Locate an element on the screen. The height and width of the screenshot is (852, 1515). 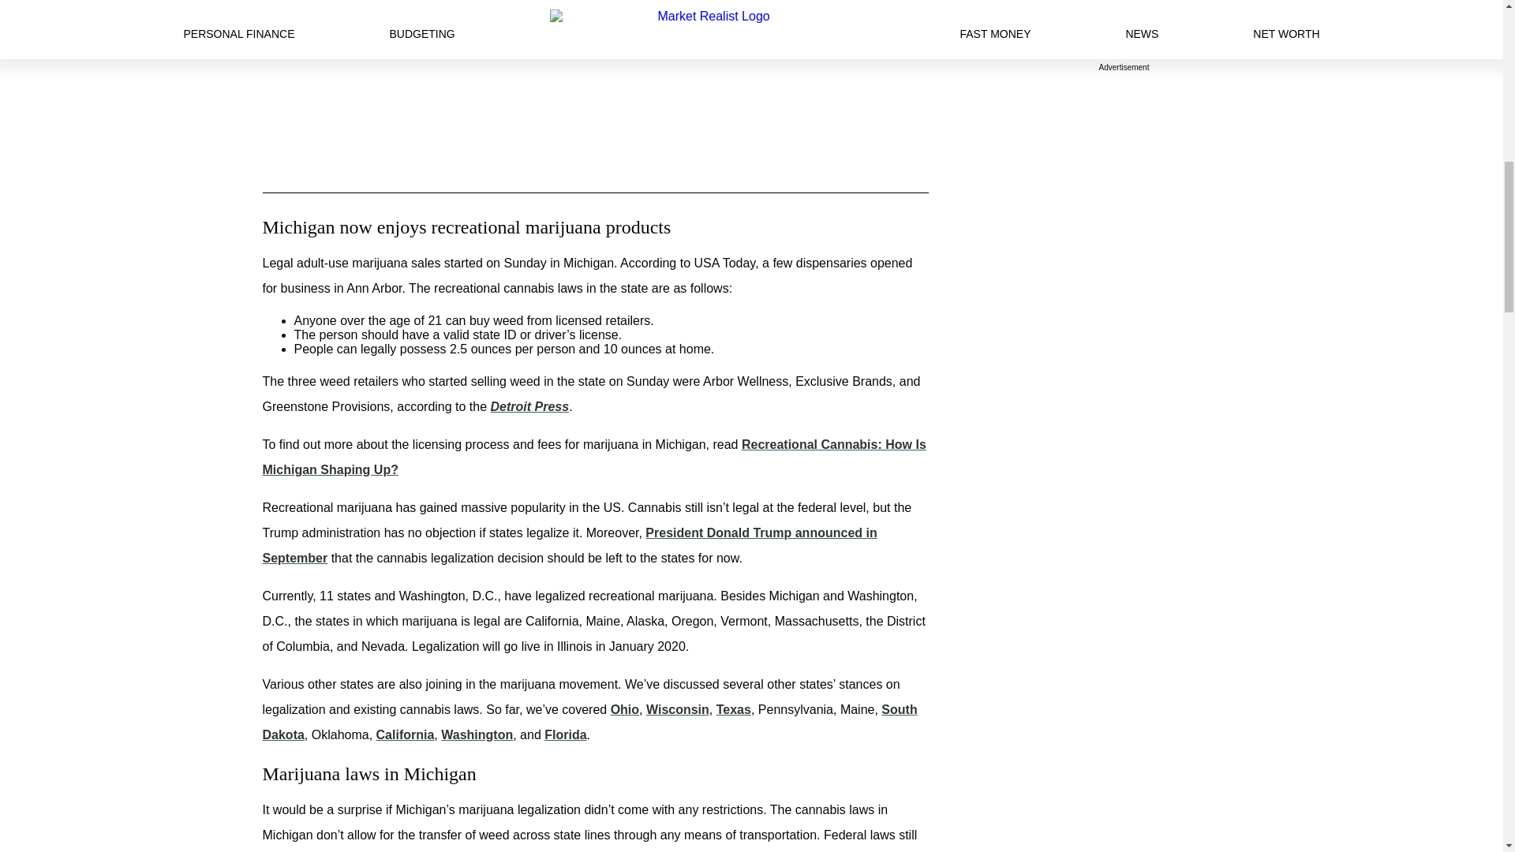
Washington is located at coordinates (477, 734).